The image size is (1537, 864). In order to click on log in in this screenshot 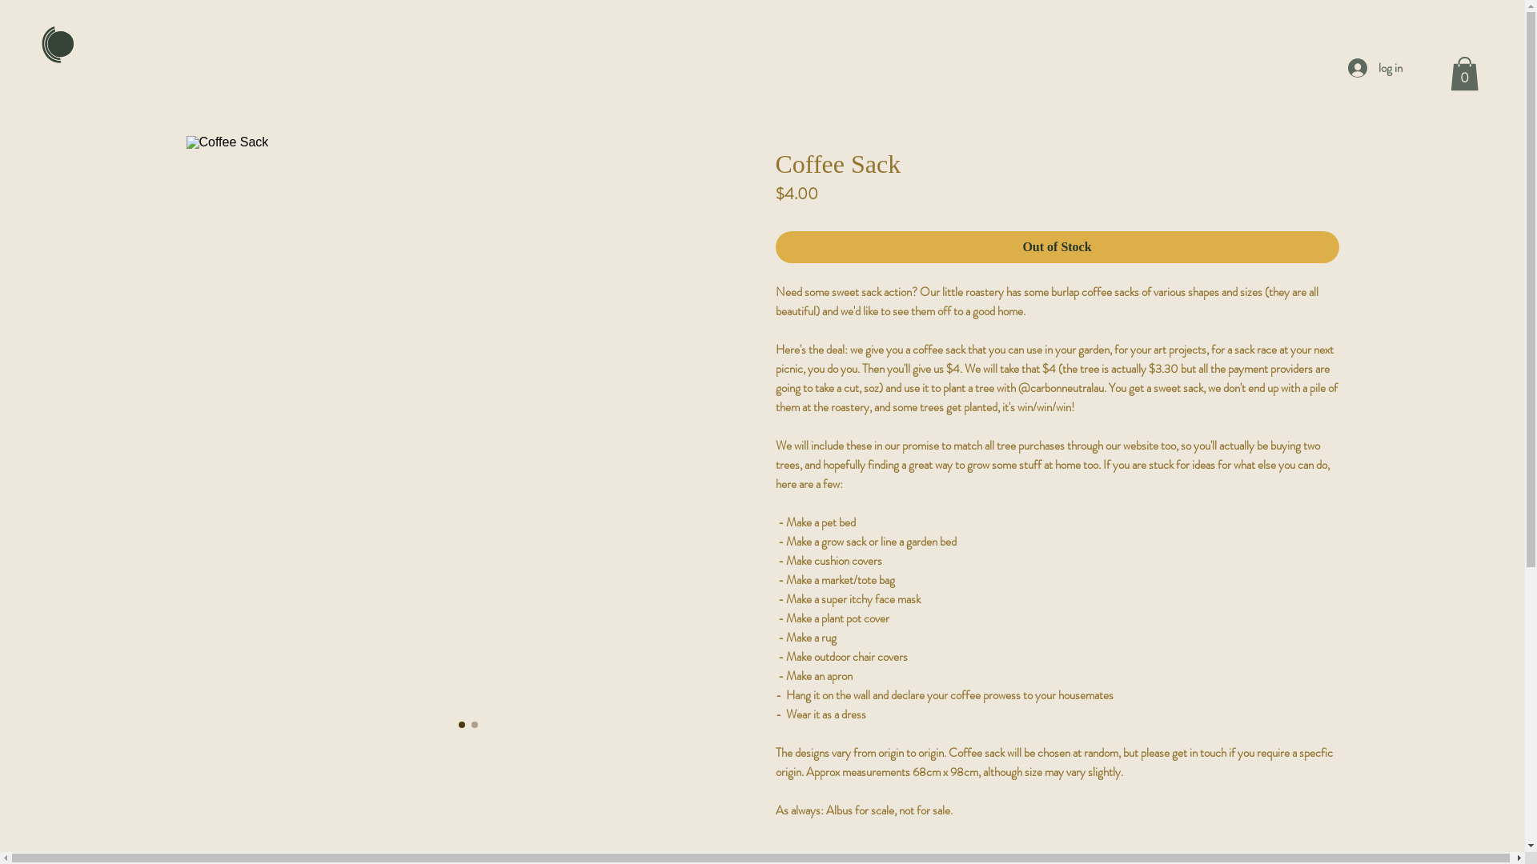, I will do `click(1375, 68)`.